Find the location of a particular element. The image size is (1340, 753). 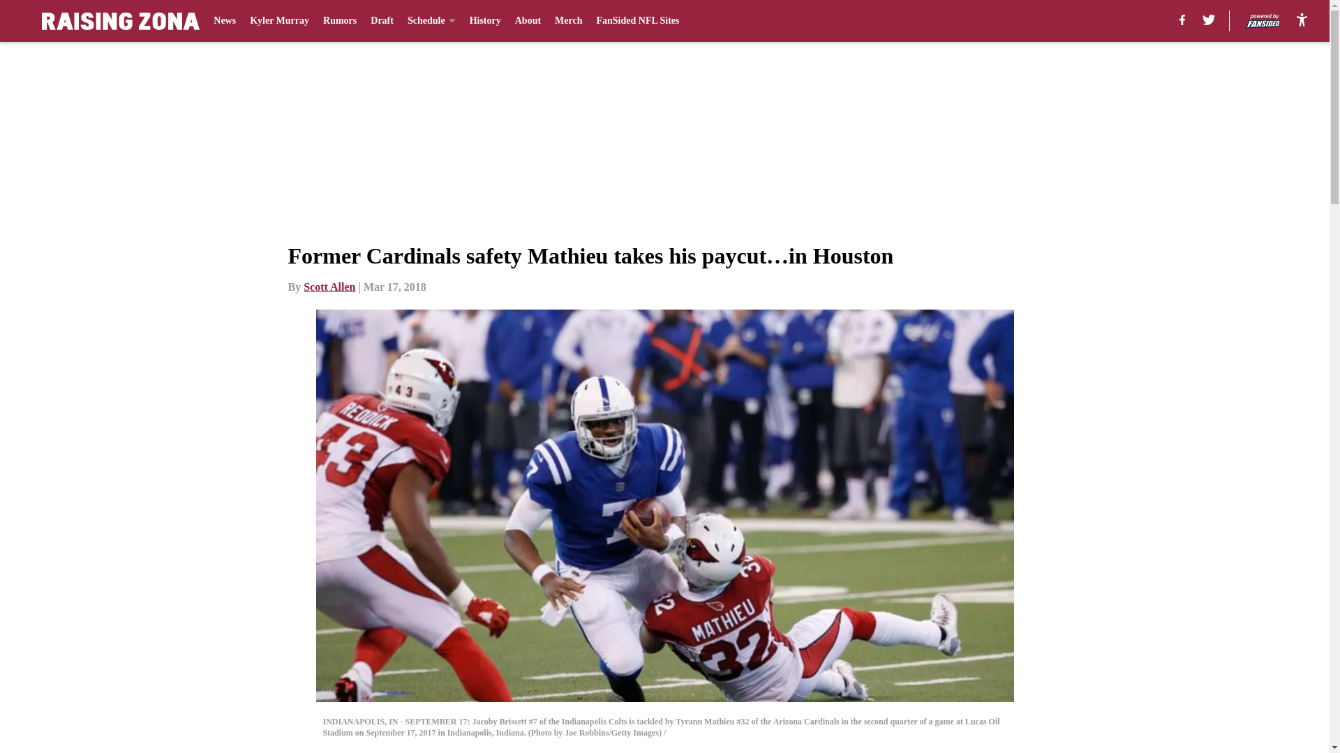

FanSided NFL Sites is located at coordinates (638, 21).